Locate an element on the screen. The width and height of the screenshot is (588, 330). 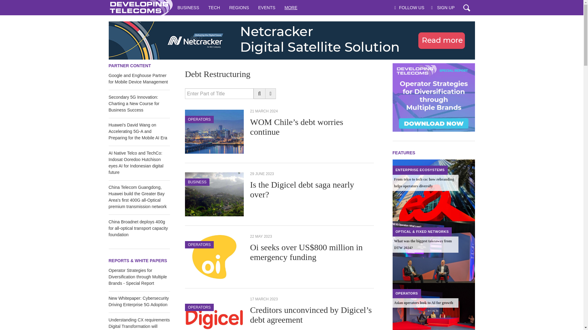
TECH is located at coordinates (214, 7).